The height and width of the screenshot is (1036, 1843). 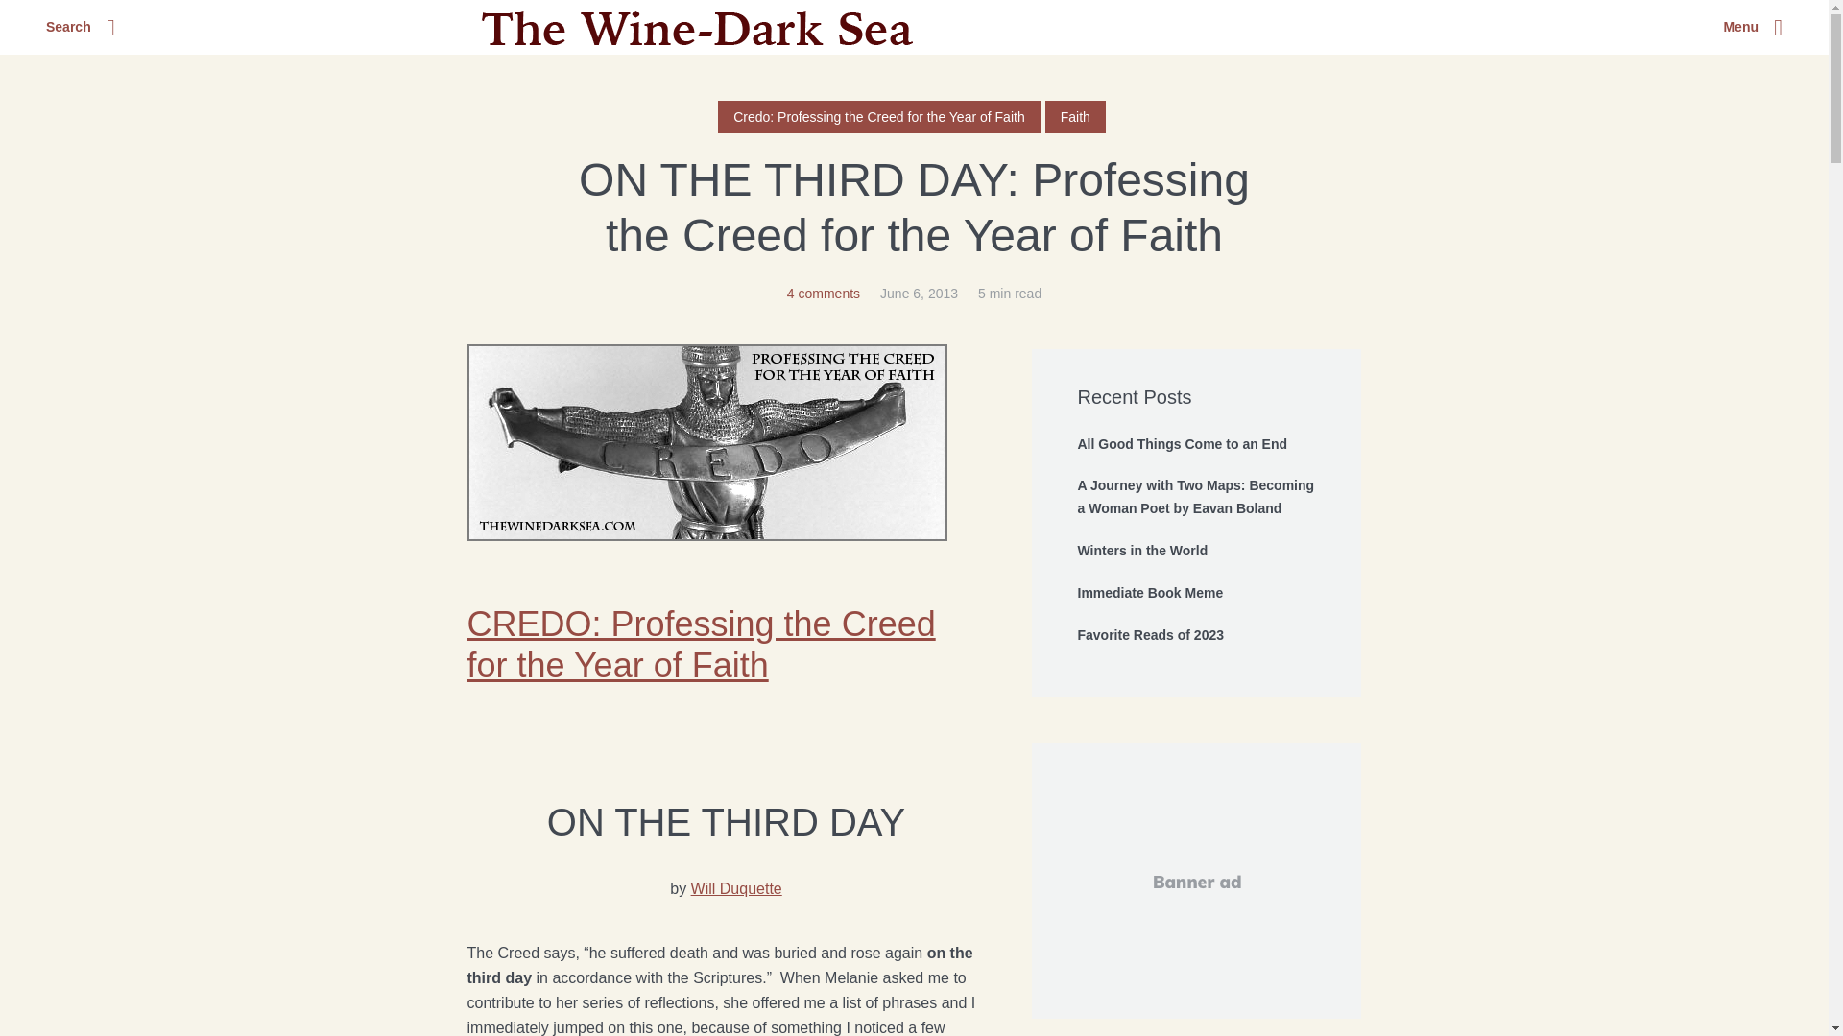 I want to click on Will Duquette, so click(x=736, y=888).